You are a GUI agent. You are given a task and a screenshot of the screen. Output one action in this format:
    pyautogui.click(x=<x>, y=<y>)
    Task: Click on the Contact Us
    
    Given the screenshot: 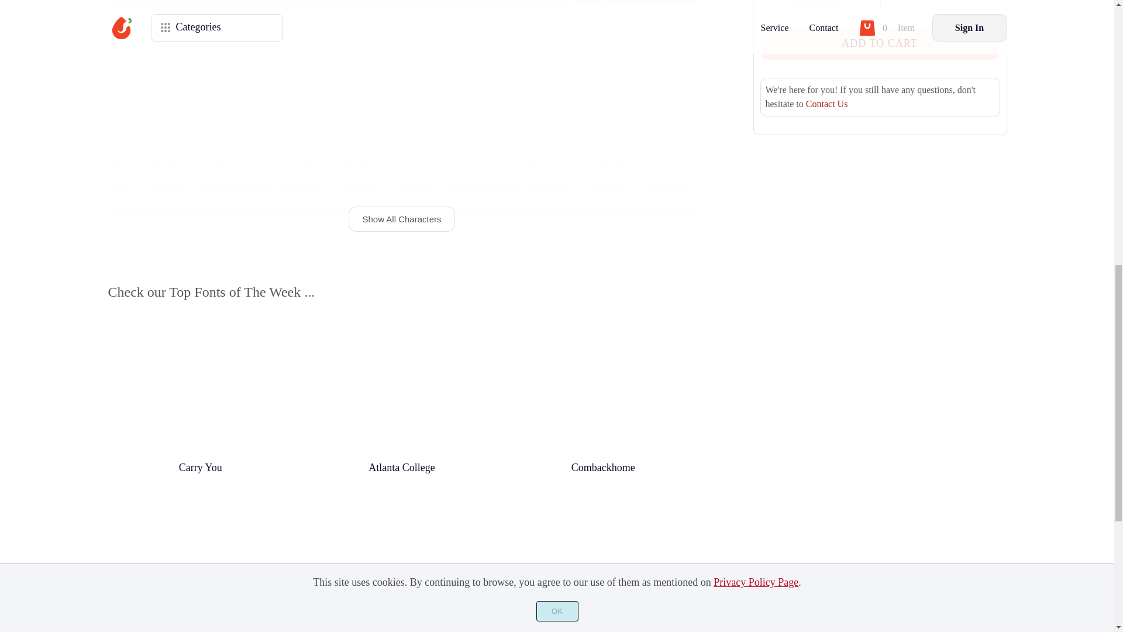 What is the action you would take?
    pyautogui.click(x=827, y=103)
    